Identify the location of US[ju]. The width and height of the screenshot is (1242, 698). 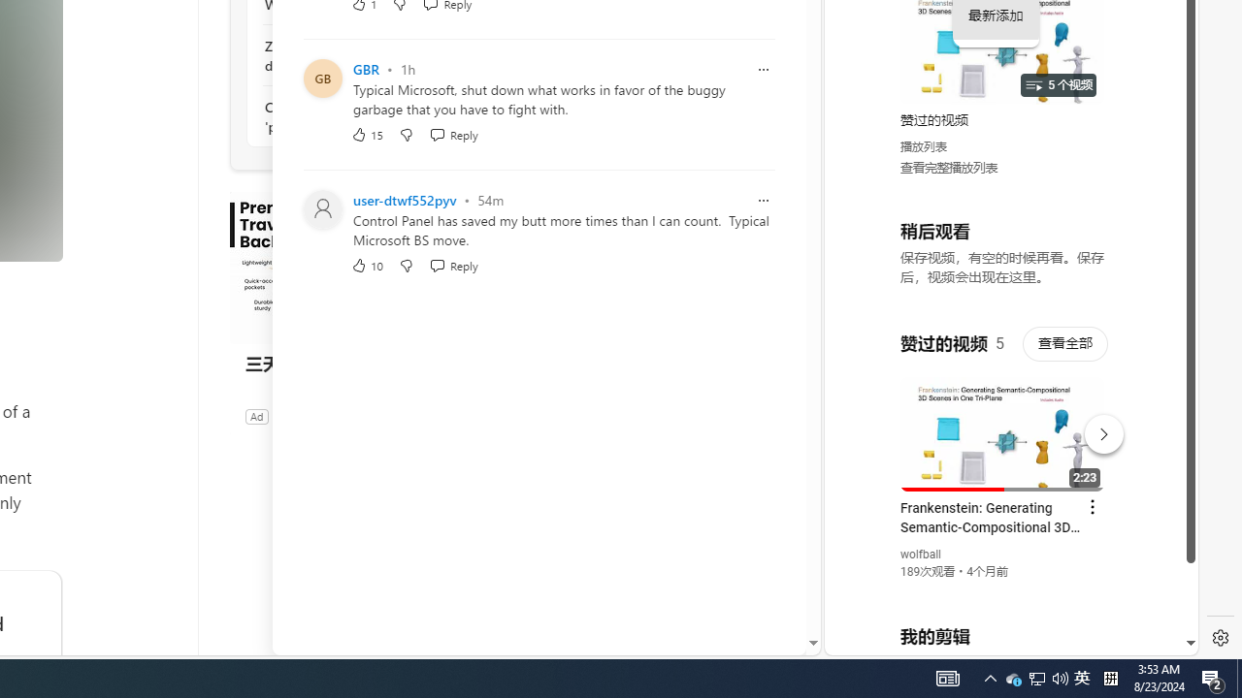
(891, 640).